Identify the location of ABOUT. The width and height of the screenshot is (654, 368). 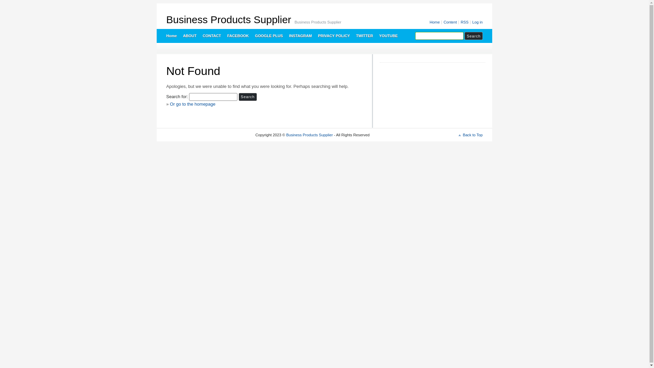
(189, 36).